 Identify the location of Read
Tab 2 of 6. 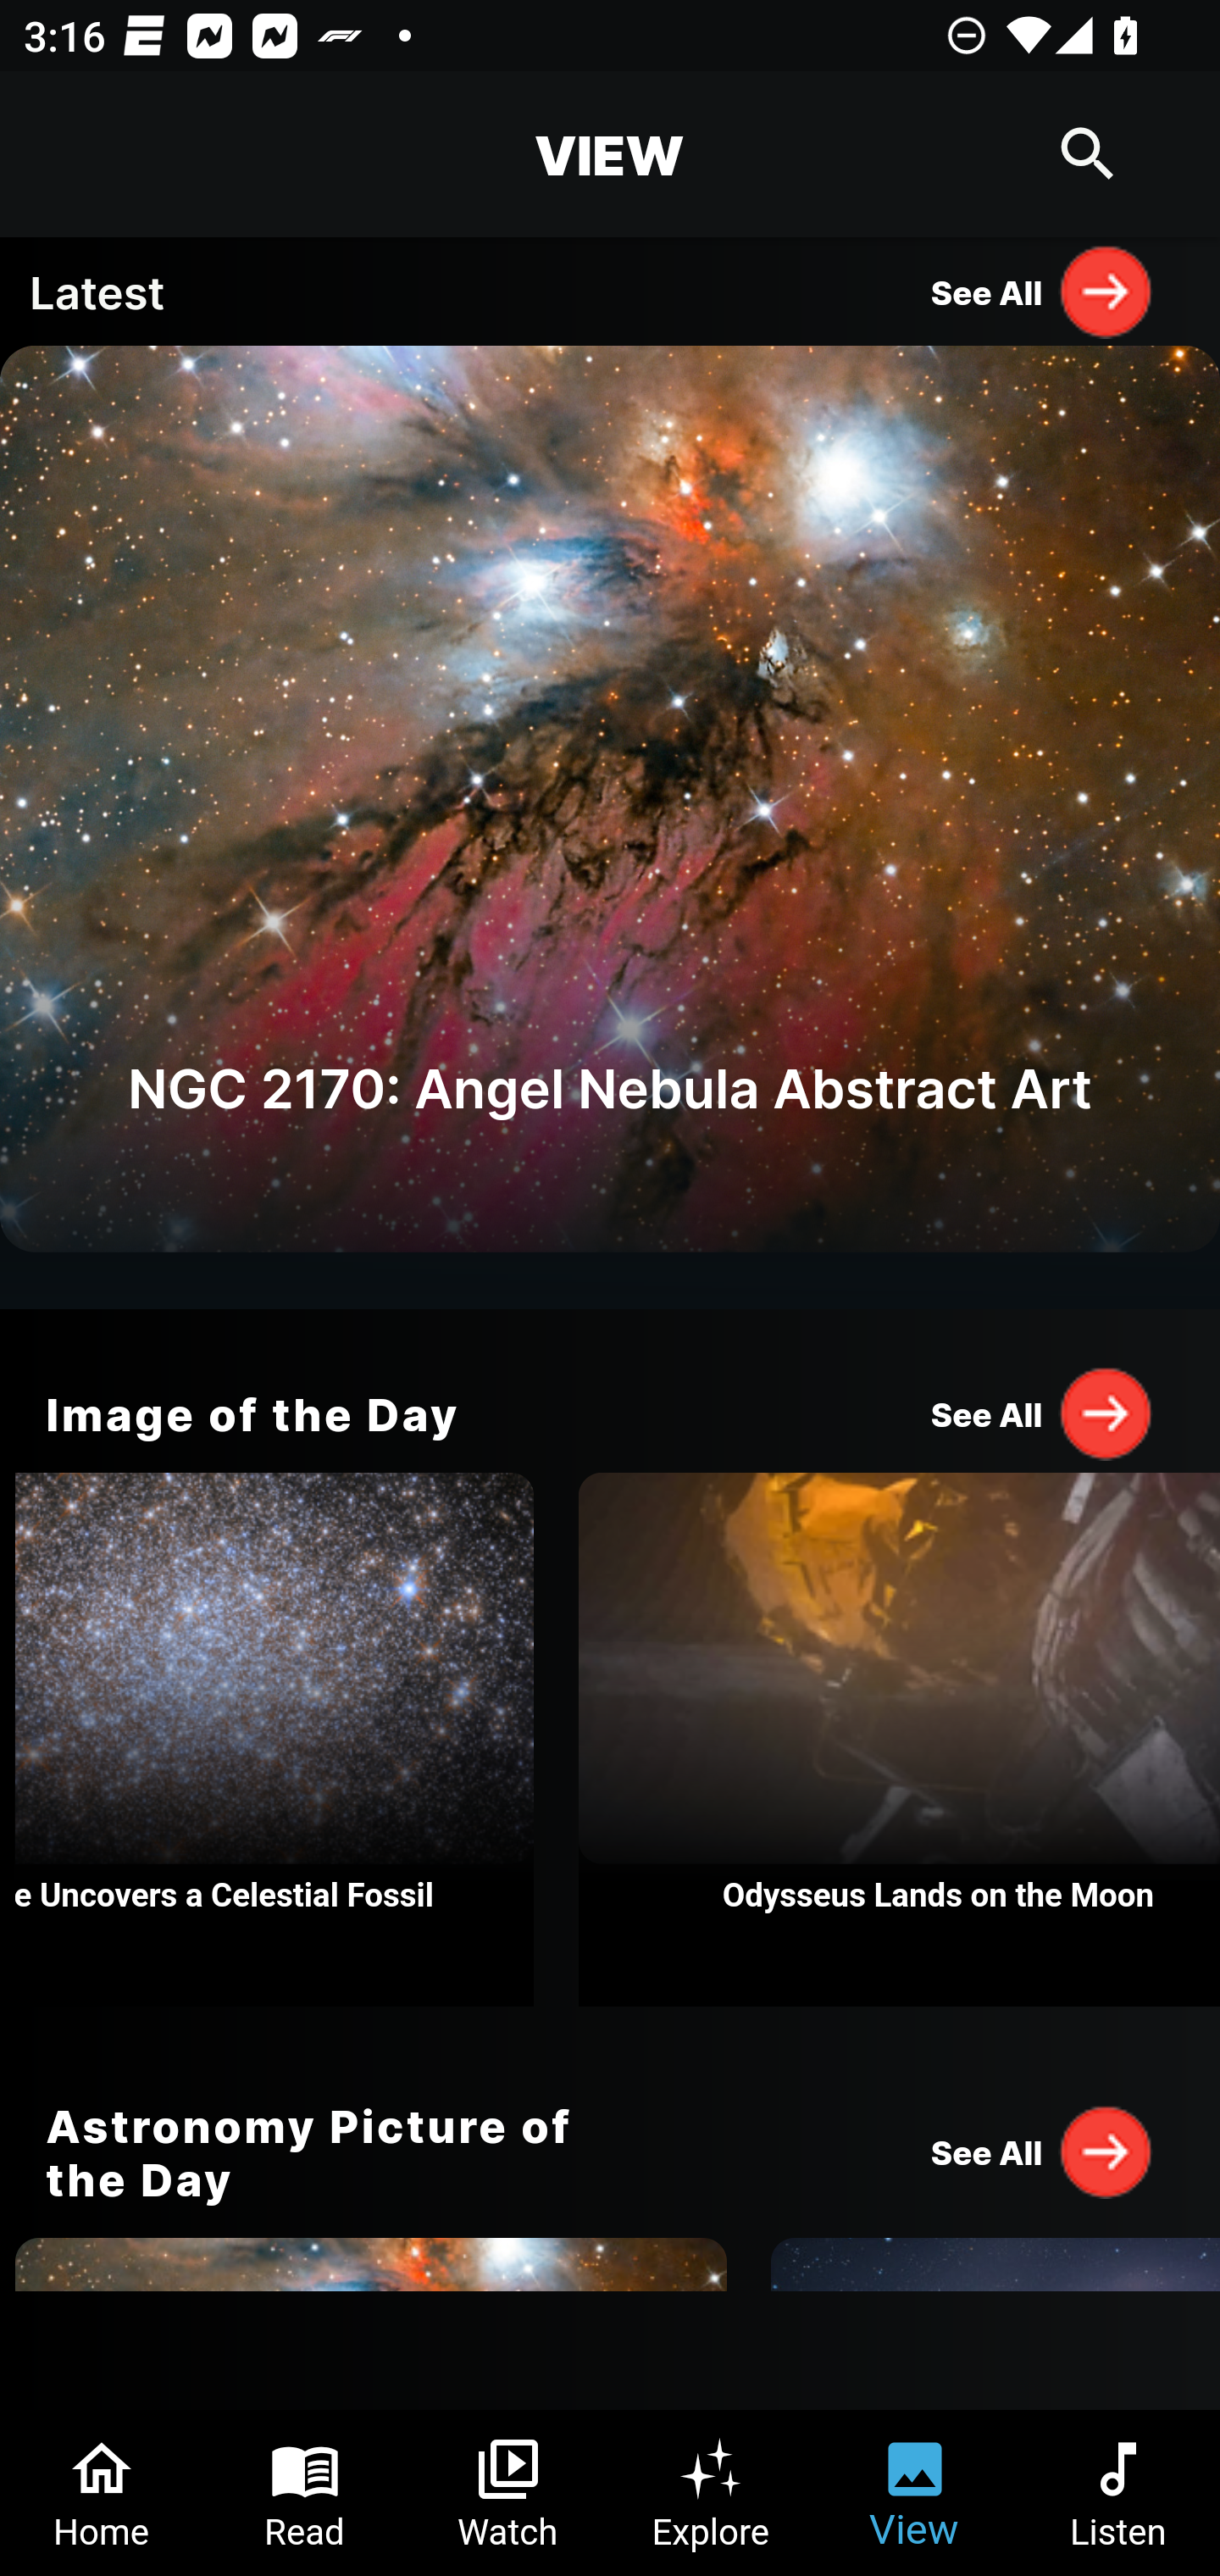
(305, 2493).